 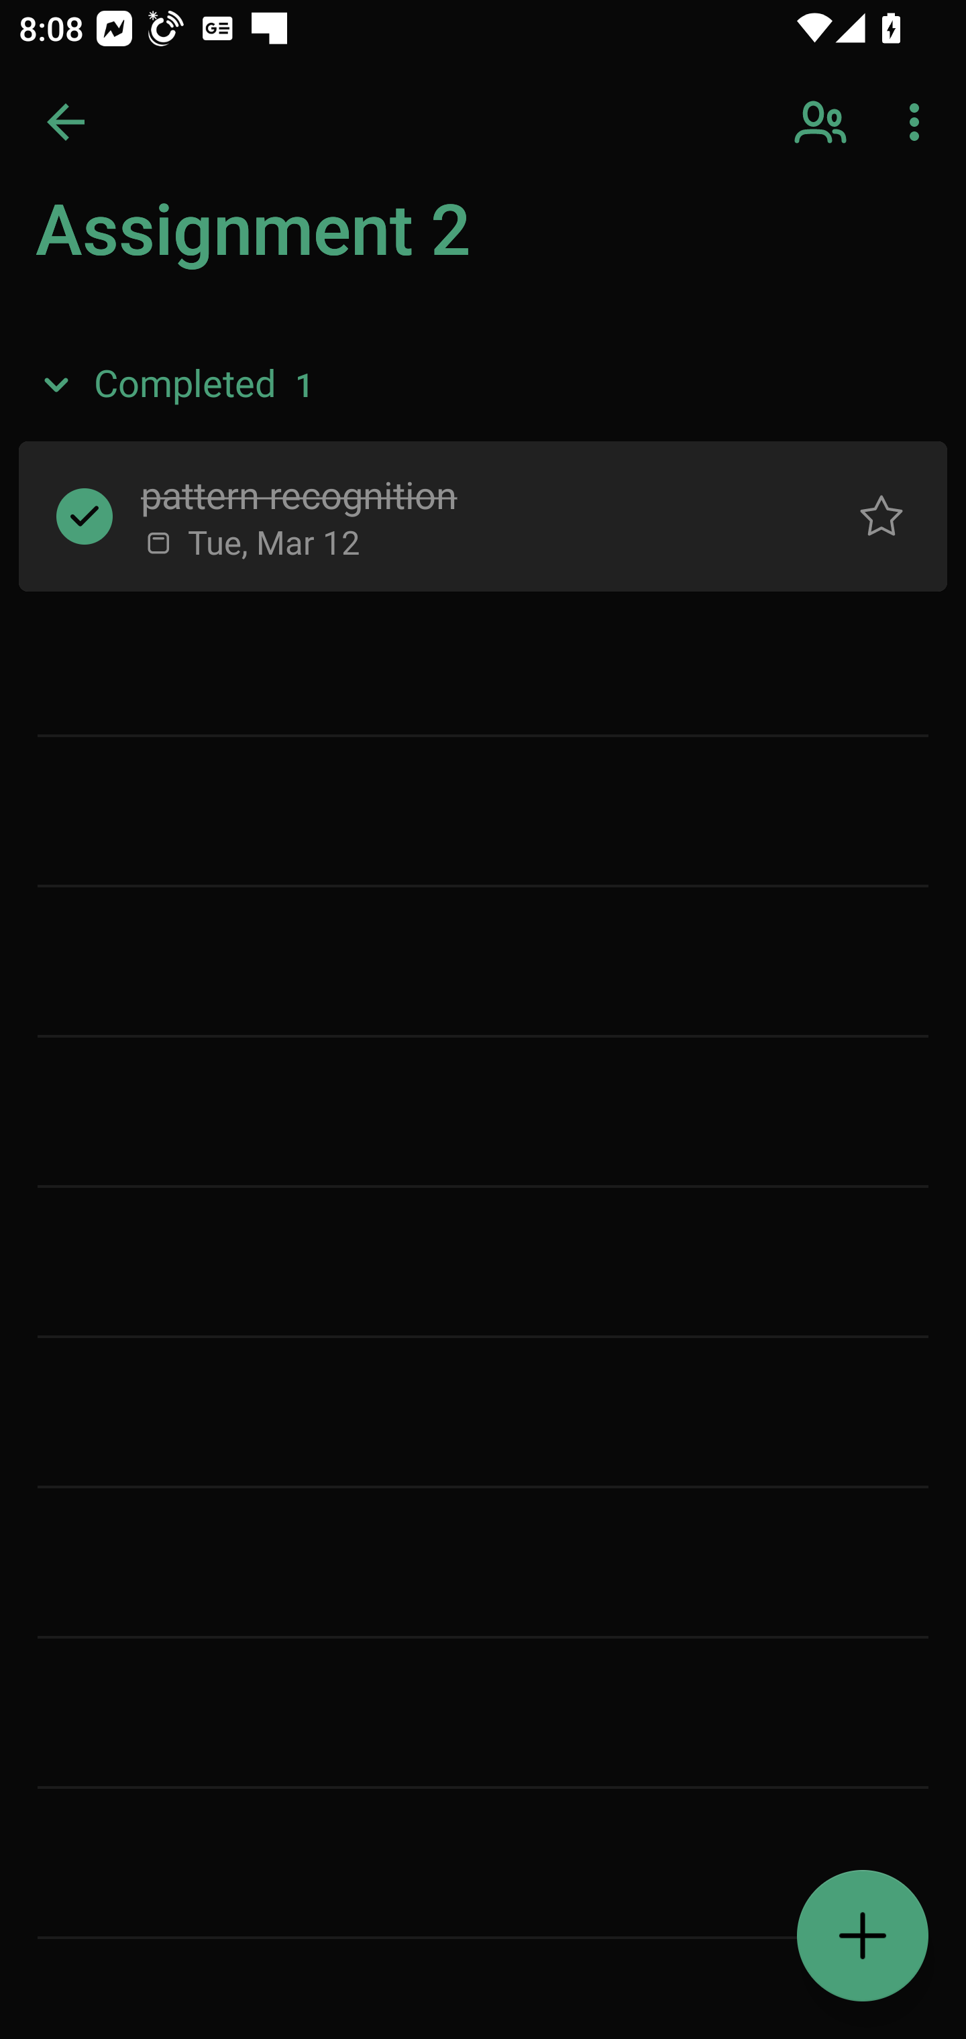 I want to click on Completed, 1 item, Expanded Completed 1, so click(x=483, y=384).